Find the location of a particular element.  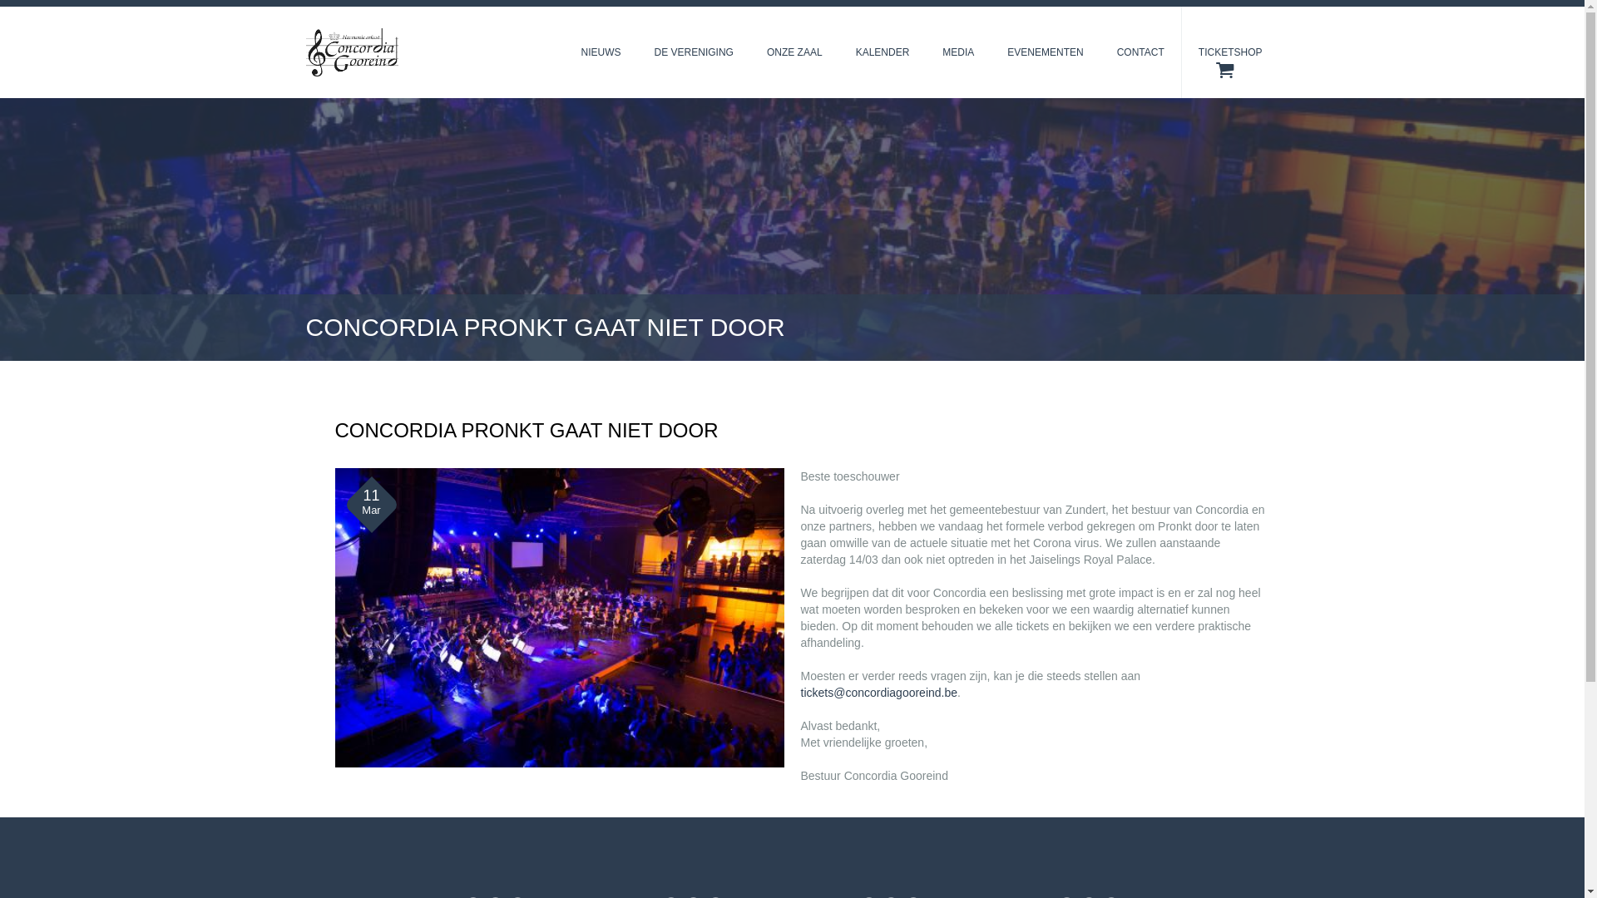

KALENDER is located at coordinates (883, 52).